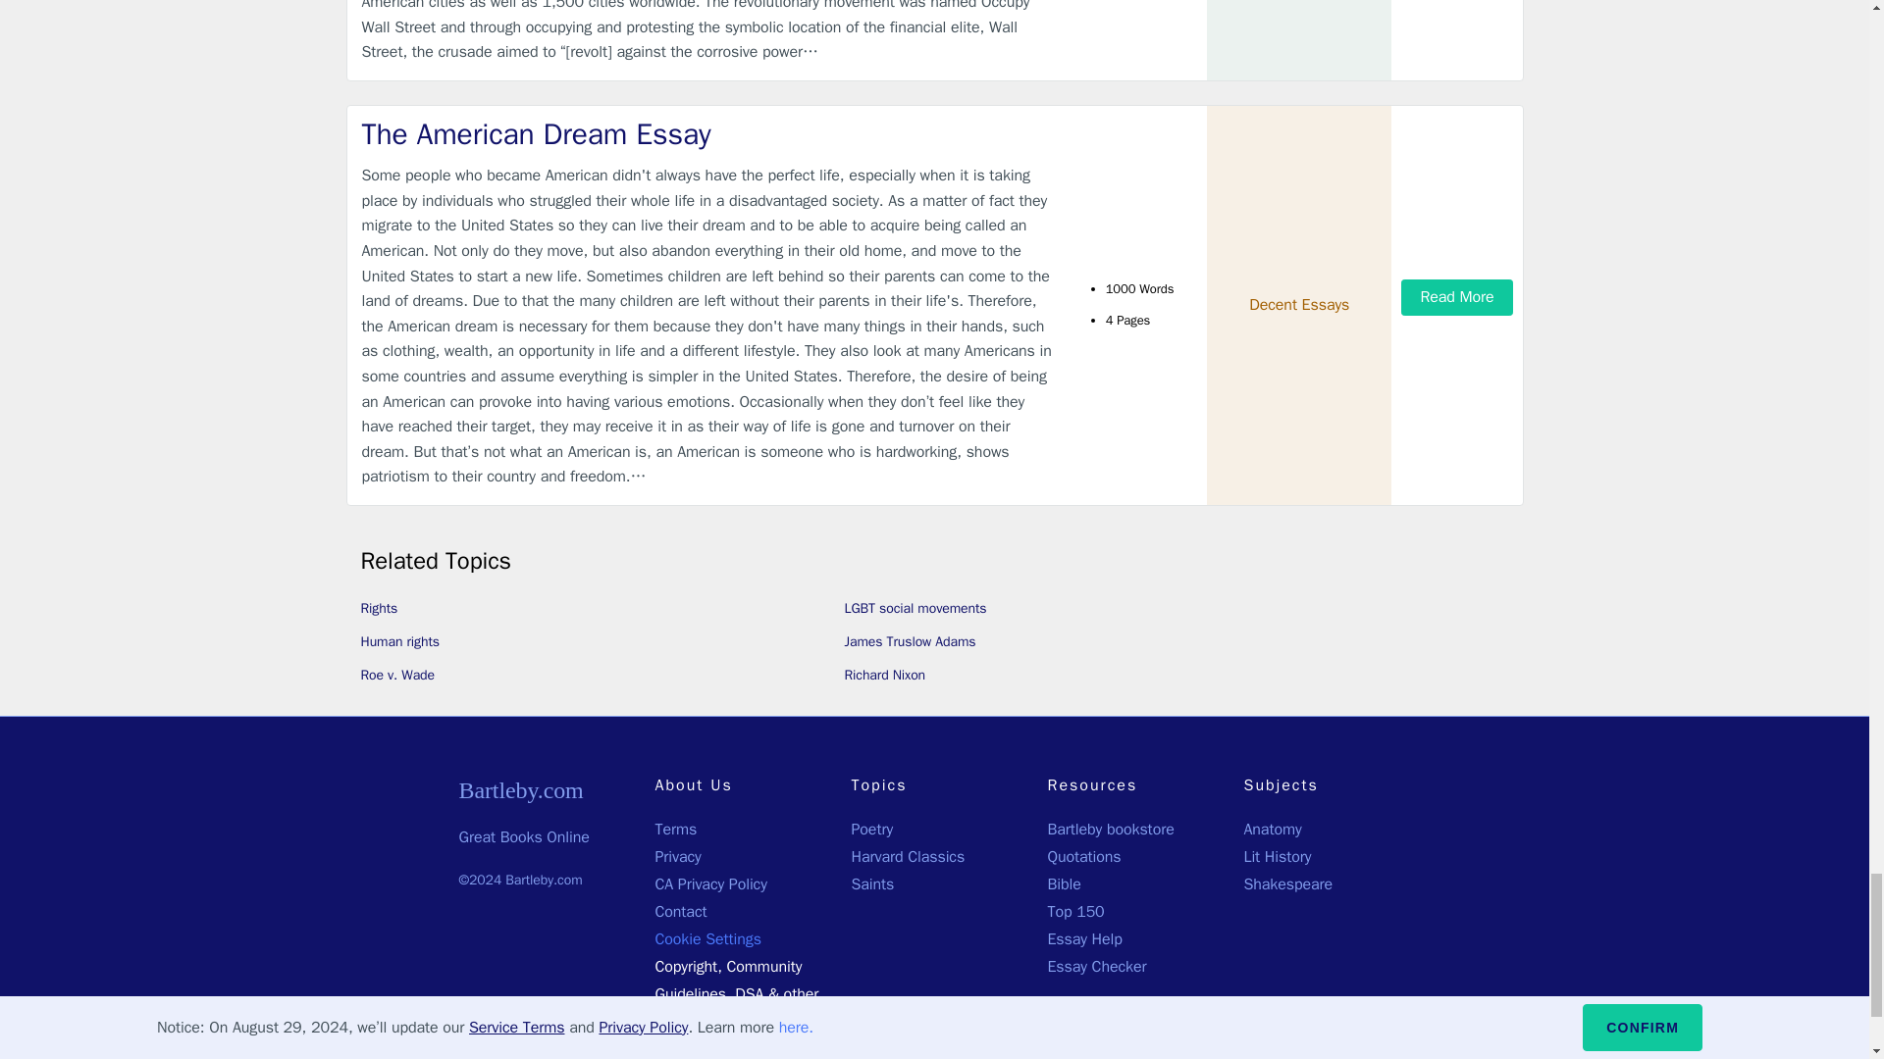 The width and height of the screenshot is (1884, 1059). Describe the element at coordinates (915, 608) in the screenshot. I see `LGBT social movements` at that location.